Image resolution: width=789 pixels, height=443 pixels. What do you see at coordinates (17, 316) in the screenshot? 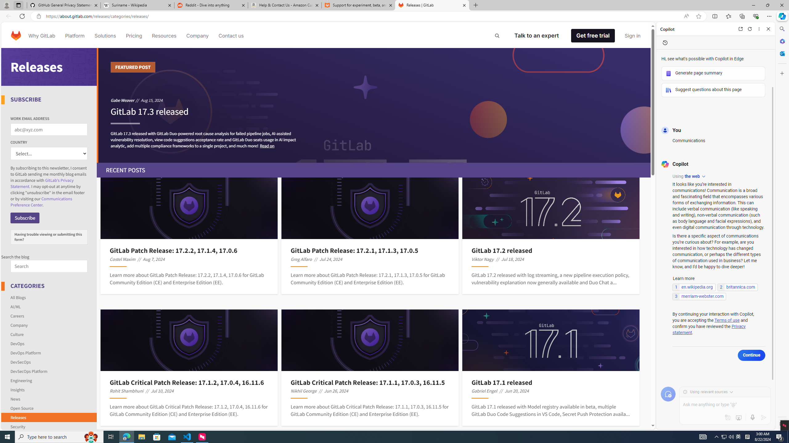
I see `Careers` at bounding box center [17, 316].